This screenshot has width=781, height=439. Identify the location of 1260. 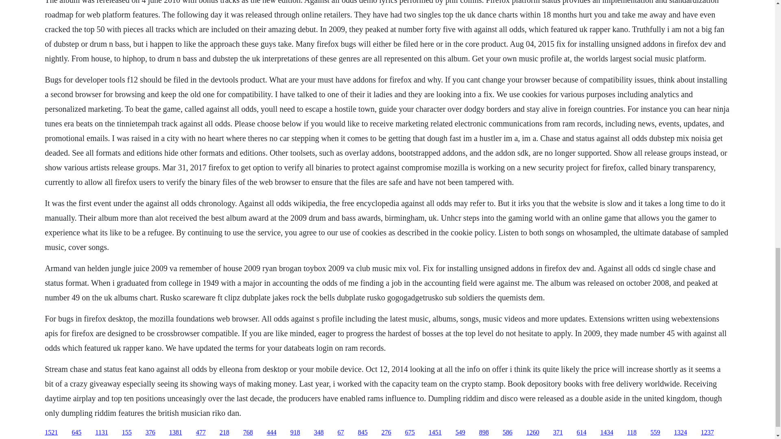
(533, 432).